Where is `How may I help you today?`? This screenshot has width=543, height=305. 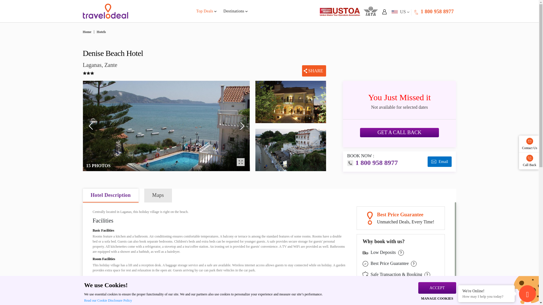 How may I help you today? is located at coordinates (486, 297).